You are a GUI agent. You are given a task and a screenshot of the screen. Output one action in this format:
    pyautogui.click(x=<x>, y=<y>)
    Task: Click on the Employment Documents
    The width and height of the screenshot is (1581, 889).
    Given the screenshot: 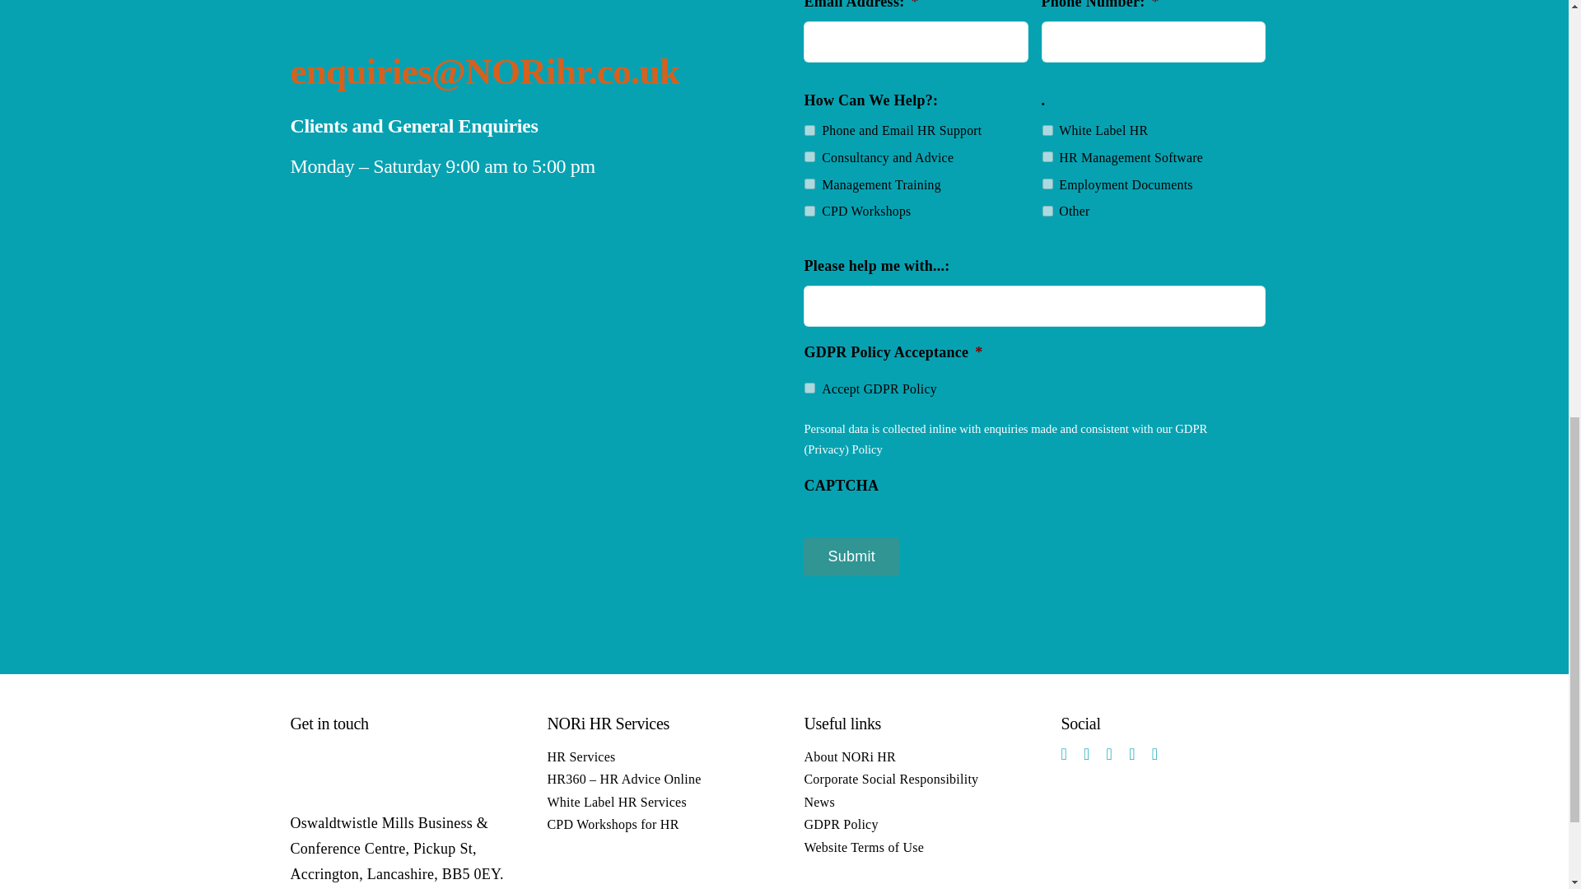 What is the action you would take?
    pyautogui.click(x=1047, y=184)
    